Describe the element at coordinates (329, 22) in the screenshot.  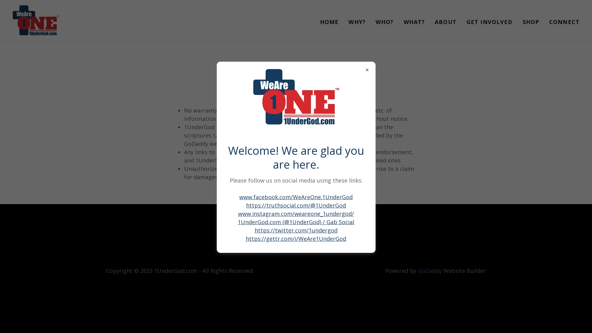
I see `HOME` at that location.